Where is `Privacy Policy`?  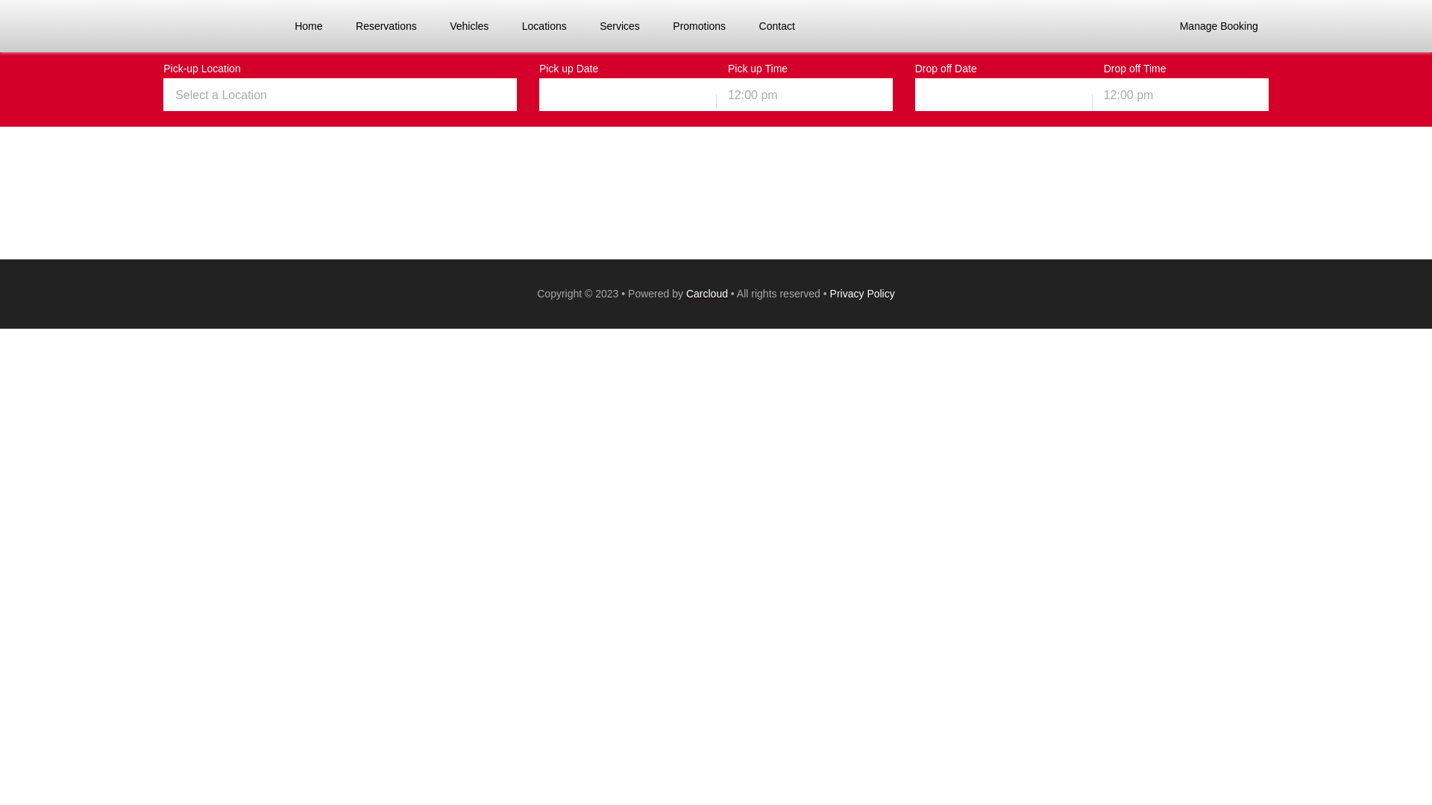 Privacy Policy is located at coordinates (862, 294).